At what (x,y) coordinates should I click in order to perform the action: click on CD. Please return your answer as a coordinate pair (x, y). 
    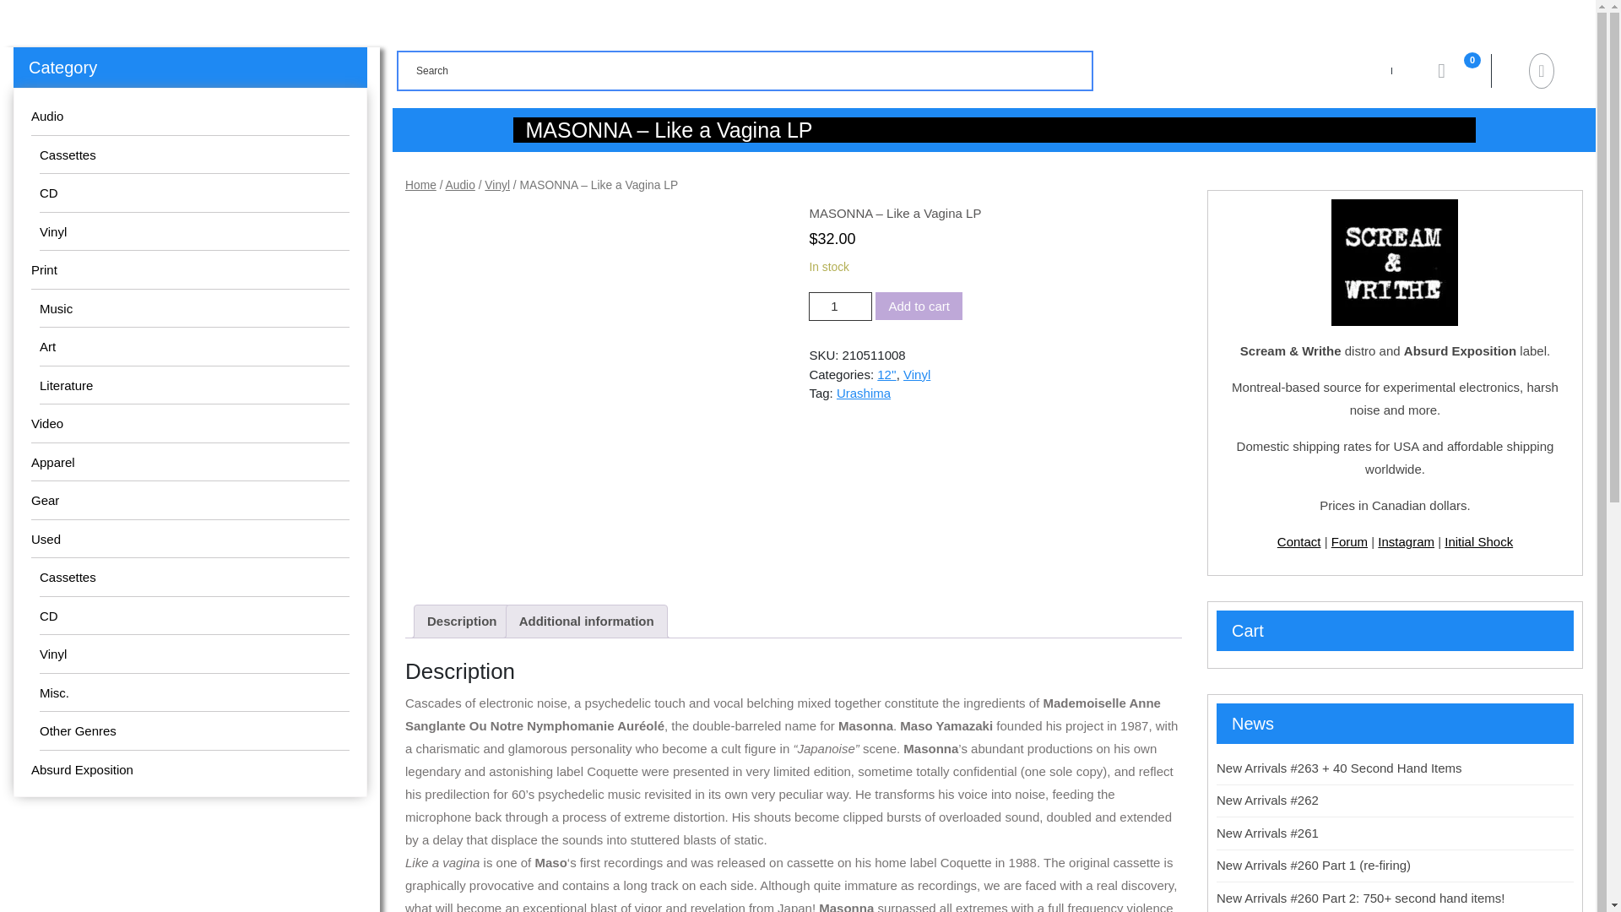
    Looking at the image, I should click on (49, 193).